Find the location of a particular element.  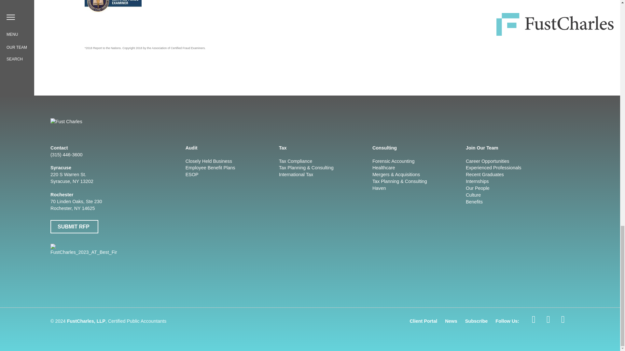

Career Opportunities is located at coordinates (514, 161).